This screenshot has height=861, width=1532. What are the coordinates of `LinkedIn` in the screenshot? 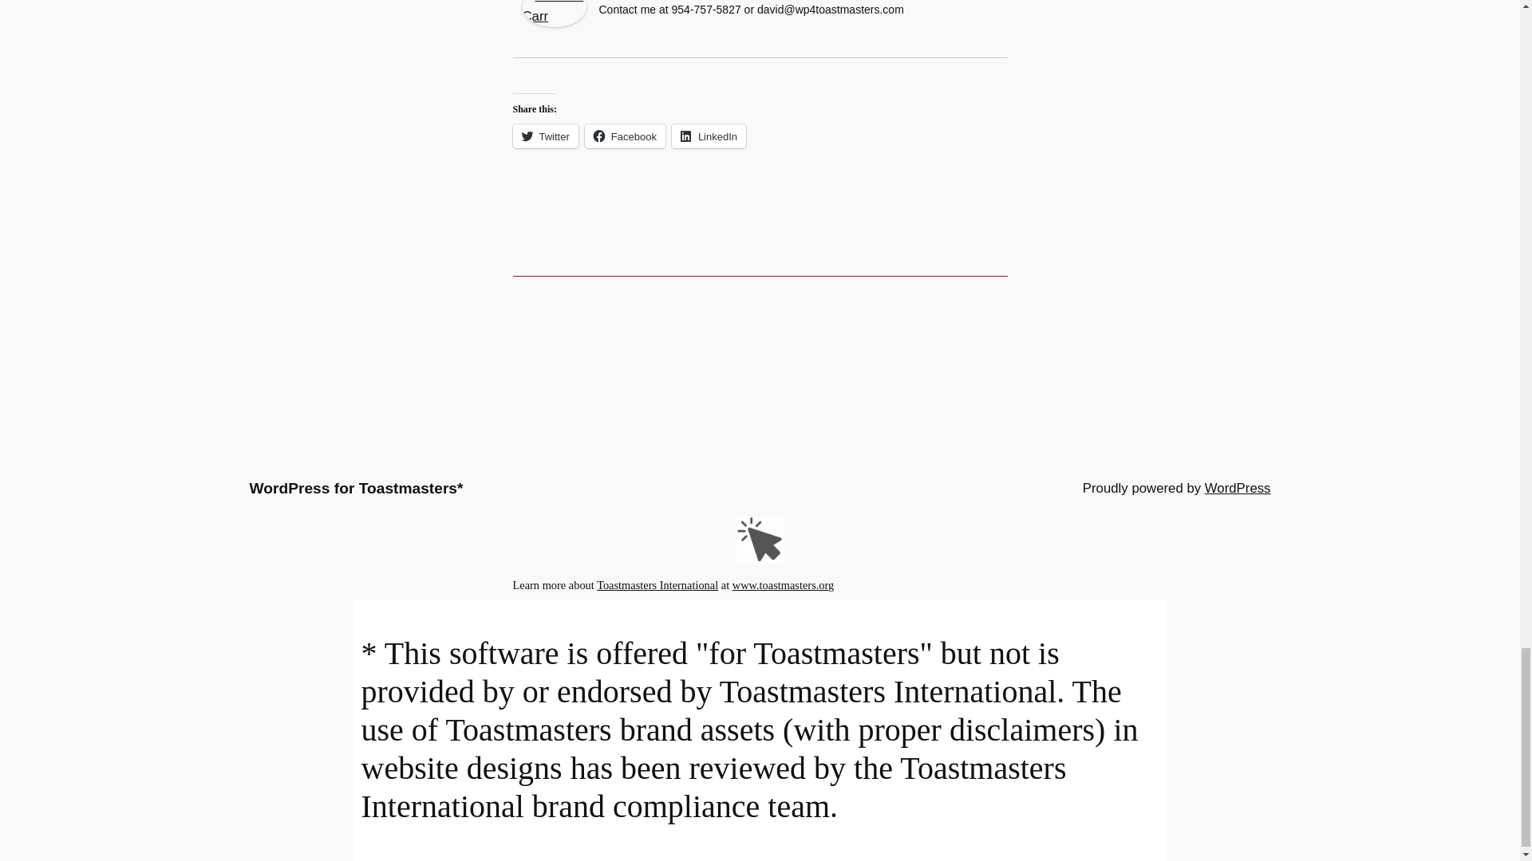 It's located at (709, 136).